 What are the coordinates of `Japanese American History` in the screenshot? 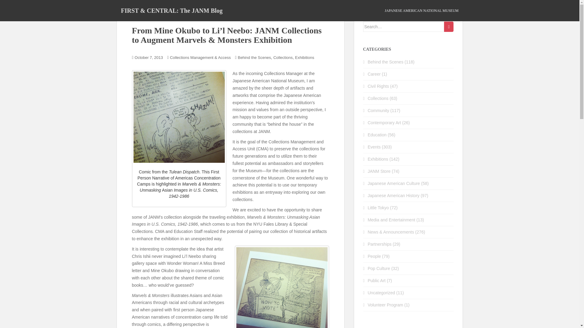 It's located at (394, 196).